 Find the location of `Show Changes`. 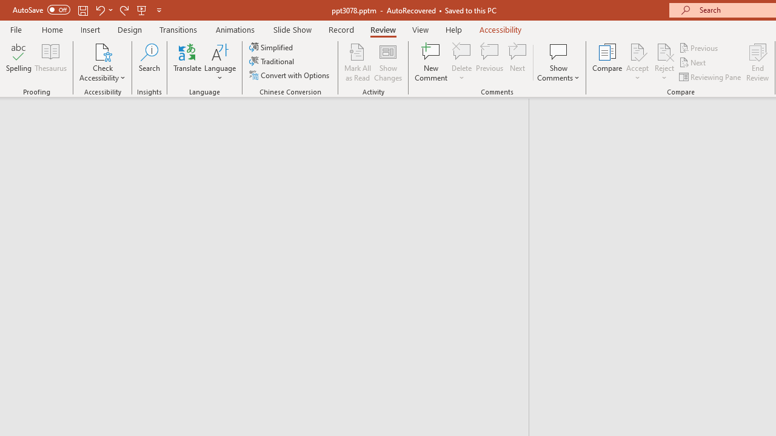

Show Changes is located at coordinates (388, 62).